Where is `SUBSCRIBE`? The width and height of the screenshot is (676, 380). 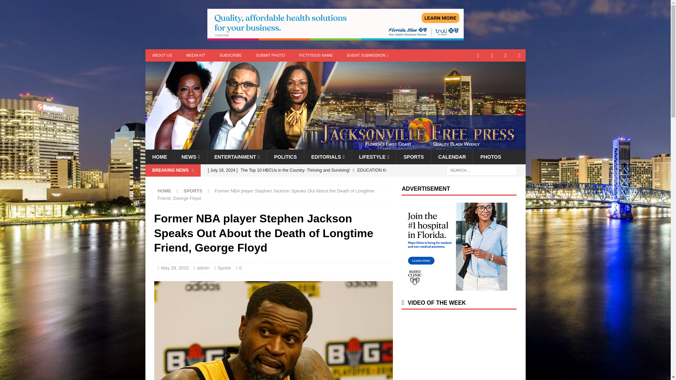 SUBSCRIBE is located at coordinates (230, 55).